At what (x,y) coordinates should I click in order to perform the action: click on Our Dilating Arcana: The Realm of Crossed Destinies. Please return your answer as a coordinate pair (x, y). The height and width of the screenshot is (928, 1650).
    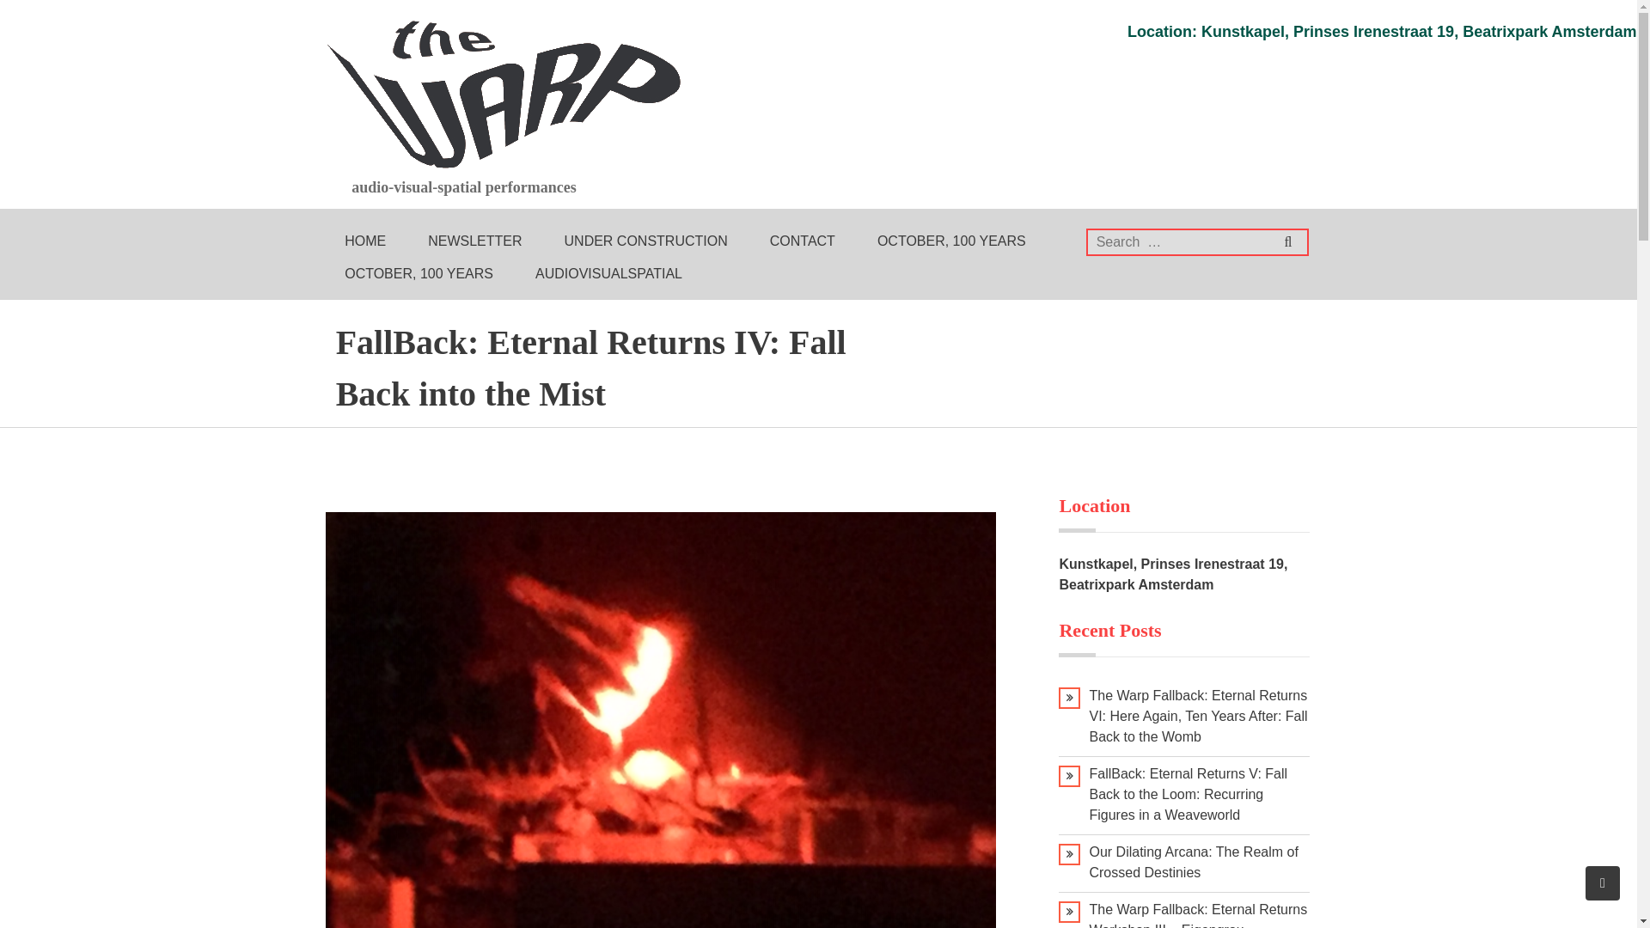
    Looking at the image, I should click on (1193, 861).